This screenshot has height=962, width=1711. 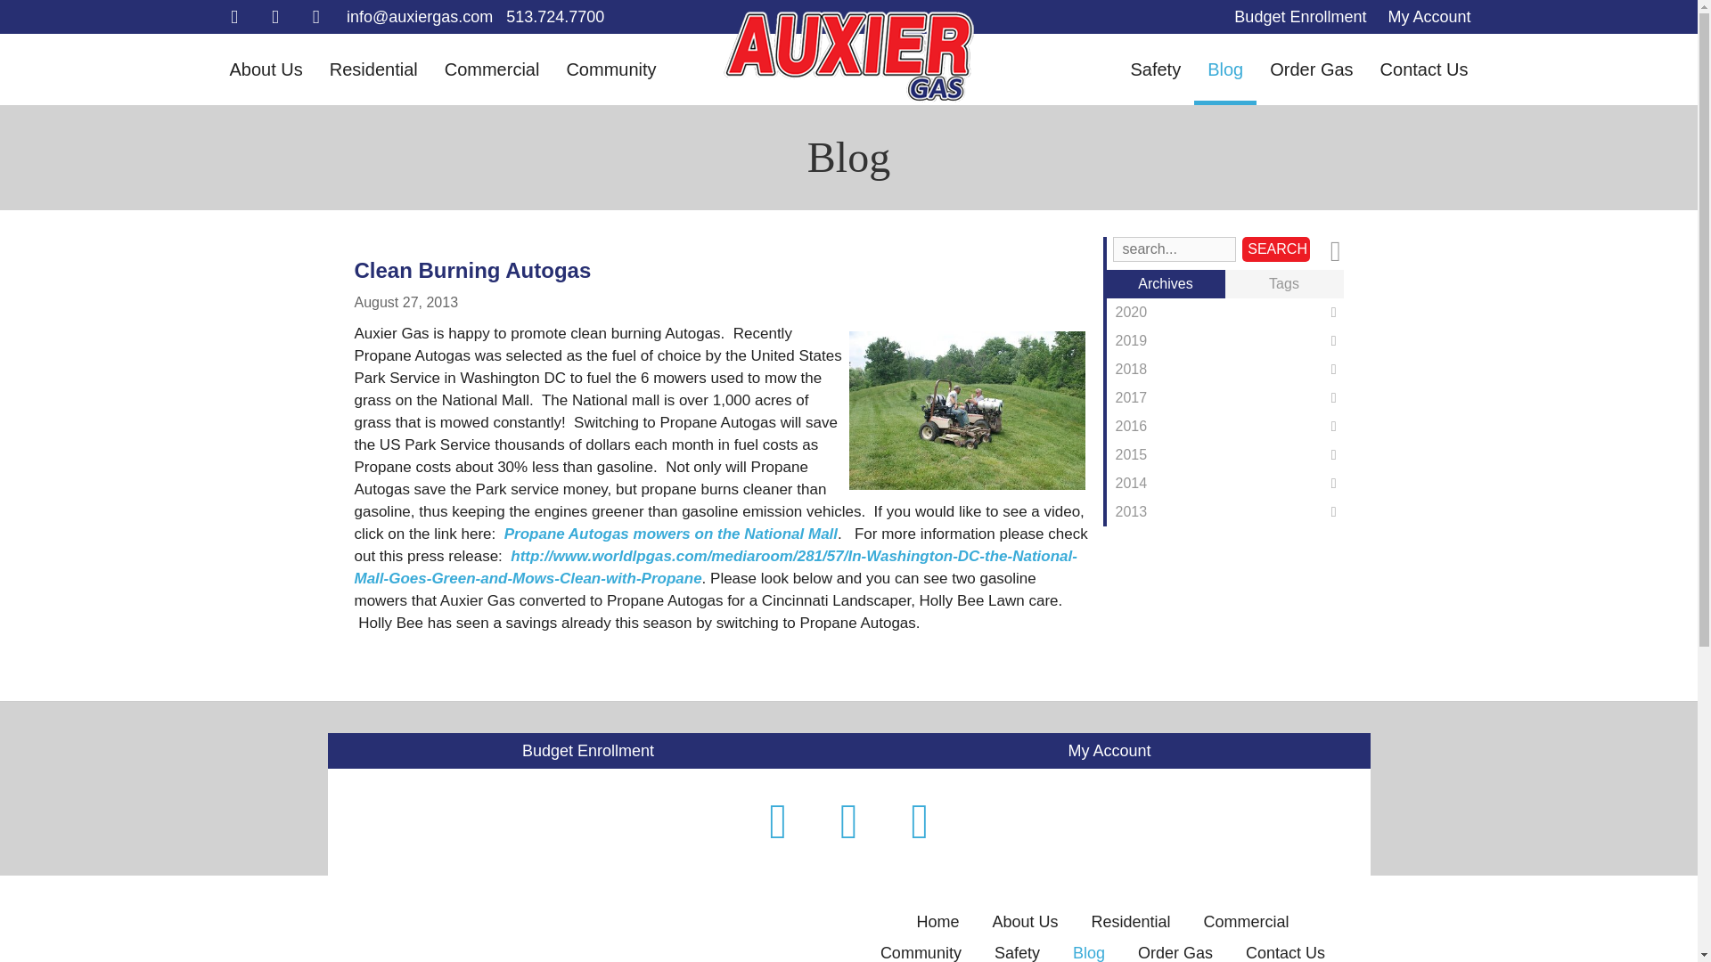 I want to click on 2020, so click(x=1224, y=312).